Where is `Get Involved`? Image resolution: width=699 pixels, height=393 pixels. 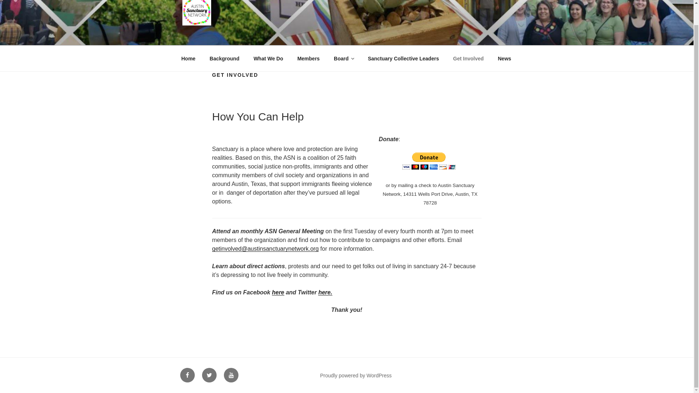 Get Involved is located at coordinates (468, 58).